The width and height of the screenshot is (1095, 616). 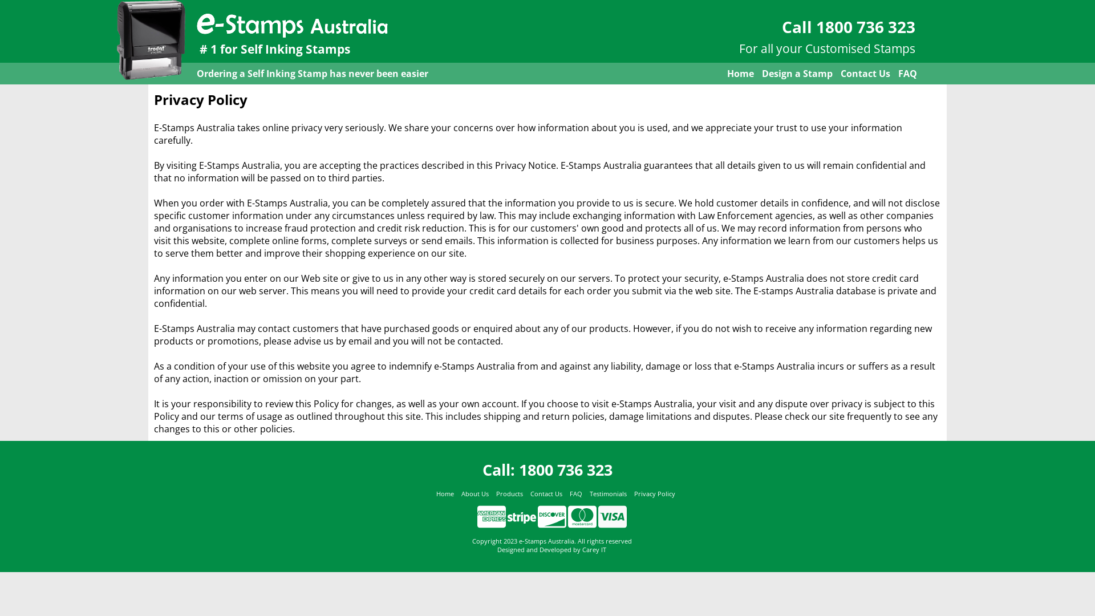 I want to click on FAQ, so click(x=575, y=494).